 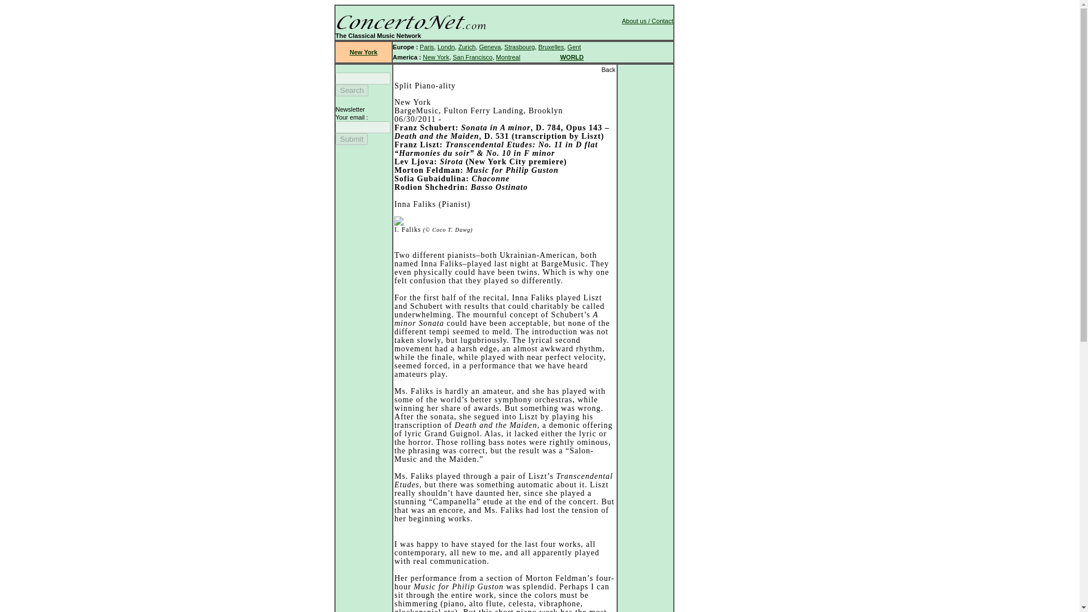 What do you see at coordinates (508, 57) in the screenshot?
I see `Montreal` at bounding box center [508, 57].